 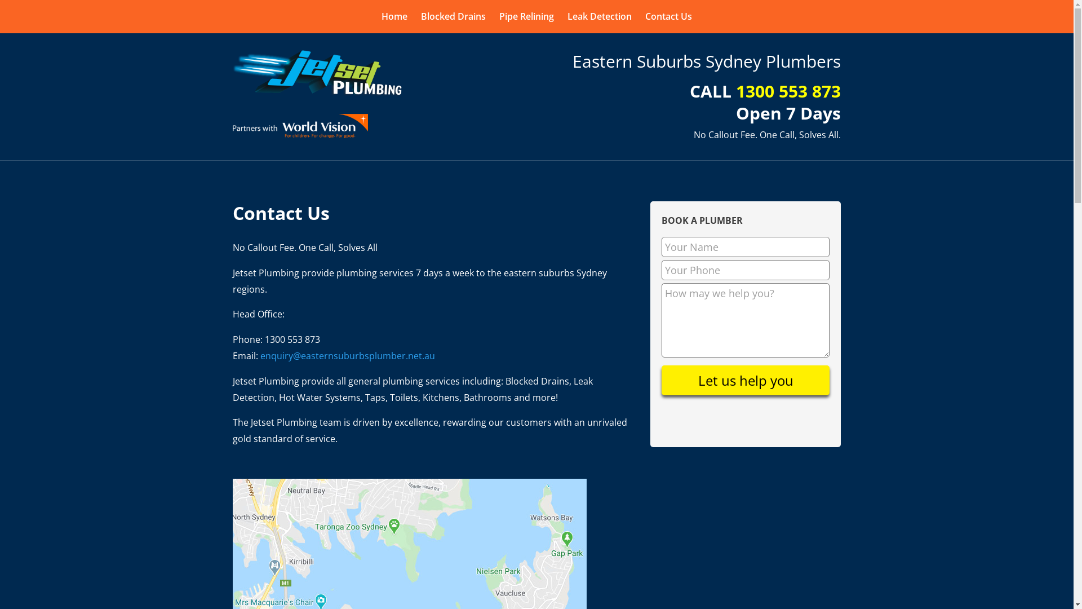 I want to click on Emergency Drains, so click(x=317, y=73).